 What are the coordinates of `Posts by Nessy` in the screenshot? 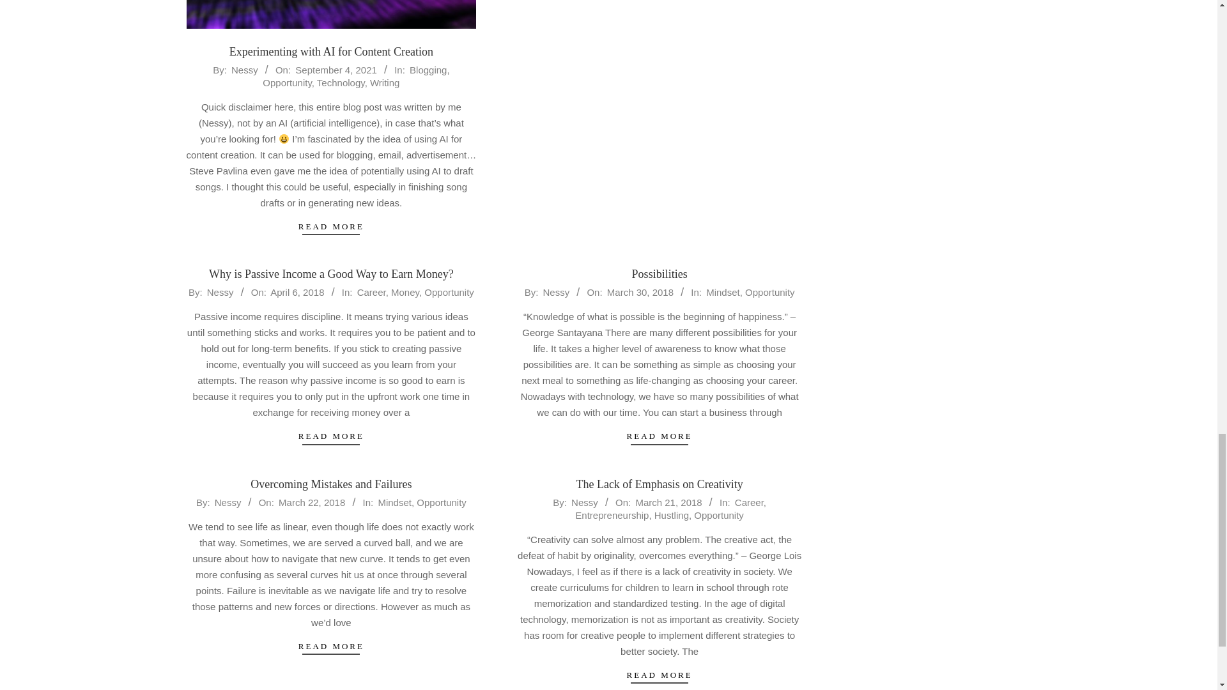 It's located at (244, 70).